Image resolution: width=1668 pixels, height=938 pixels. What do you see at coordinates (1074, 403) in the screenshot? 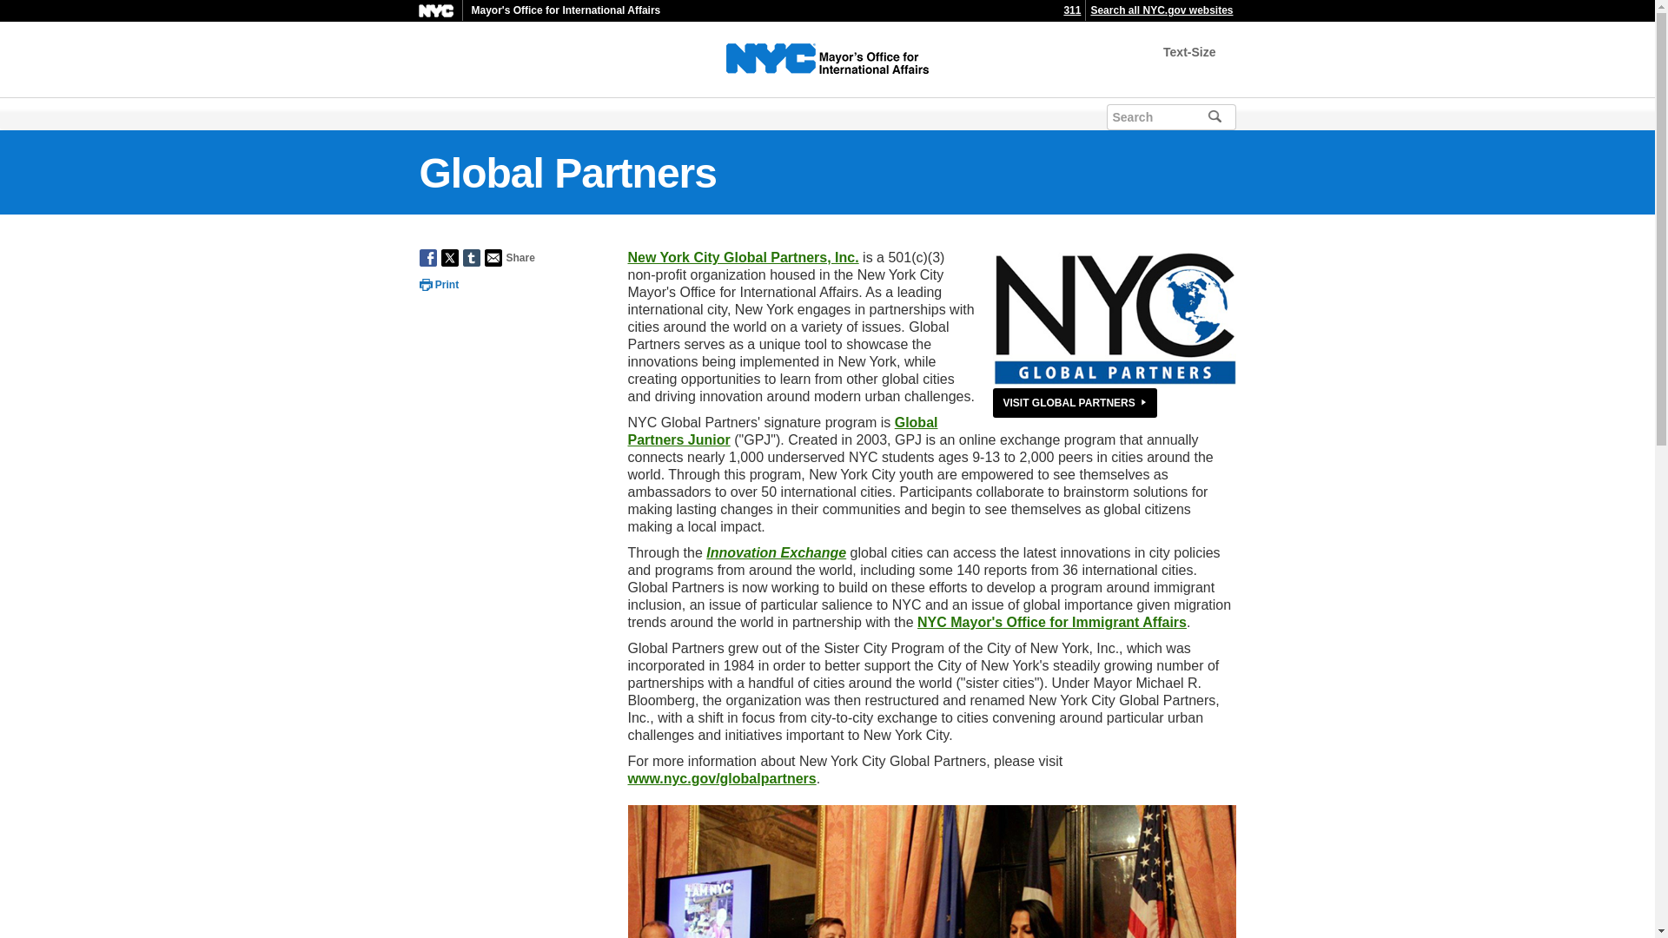
I see `VISIT GLOBAL PARTNERS` at bounding box center [1074, 403].